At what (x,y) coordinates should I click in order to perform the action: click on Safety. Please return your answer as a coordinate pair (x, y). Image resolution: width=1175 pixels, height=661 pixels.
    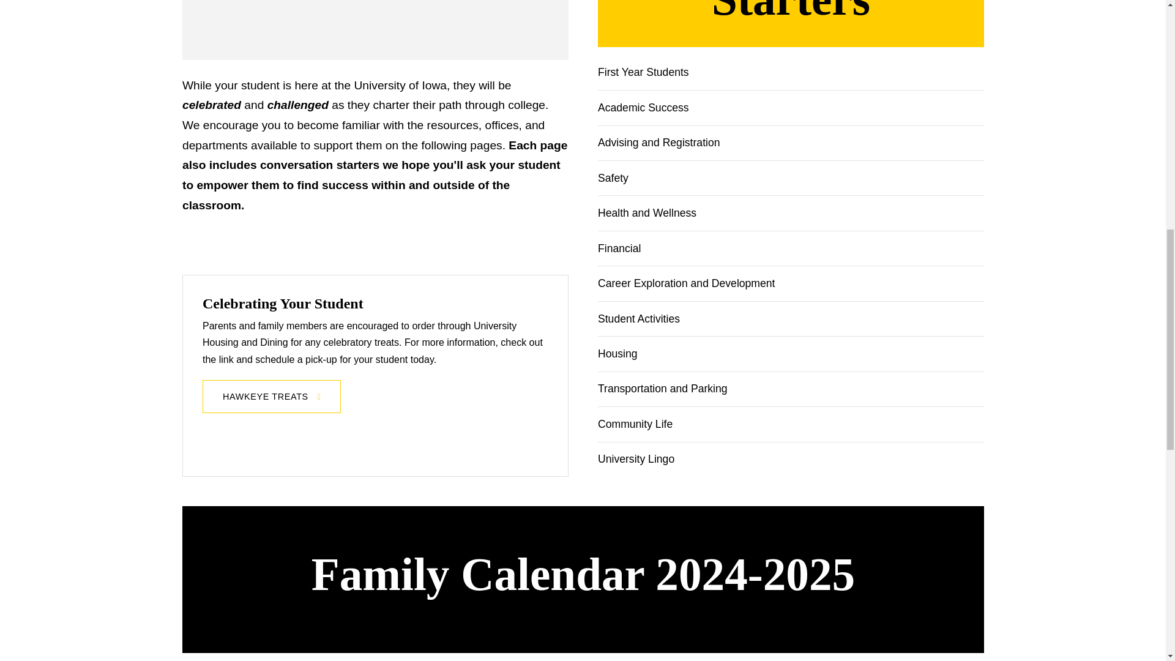
    Looking at the image, I should click on (617, 177).